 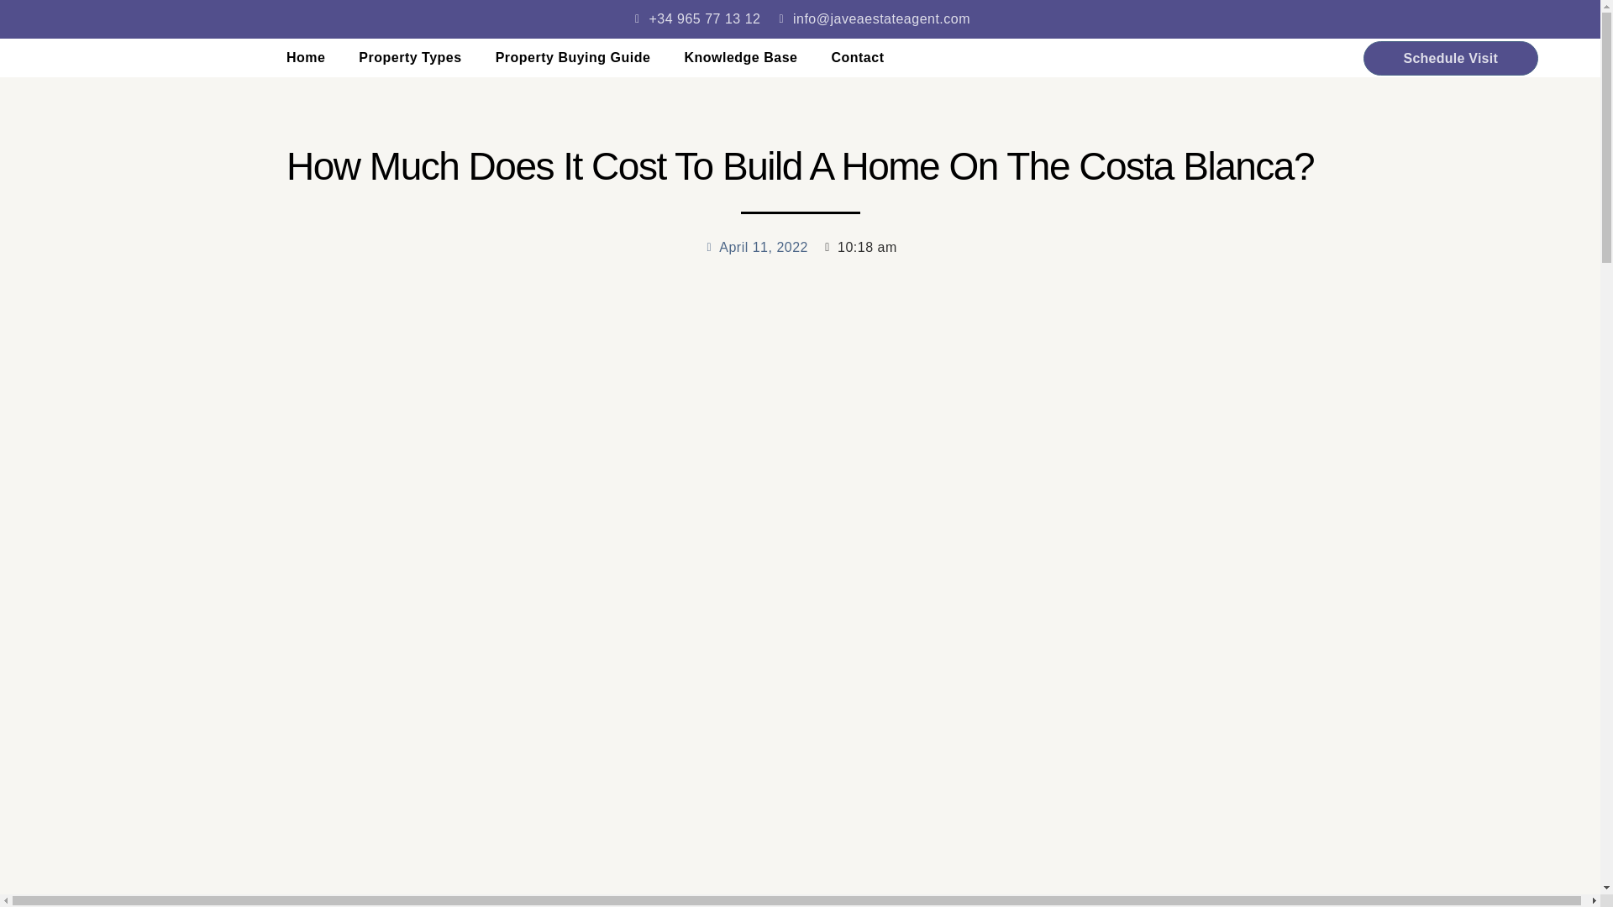 What do you see at coordinates (741, 57) in the screenshot?
I see `Knowledge Base` at bounding box center [741, 57].